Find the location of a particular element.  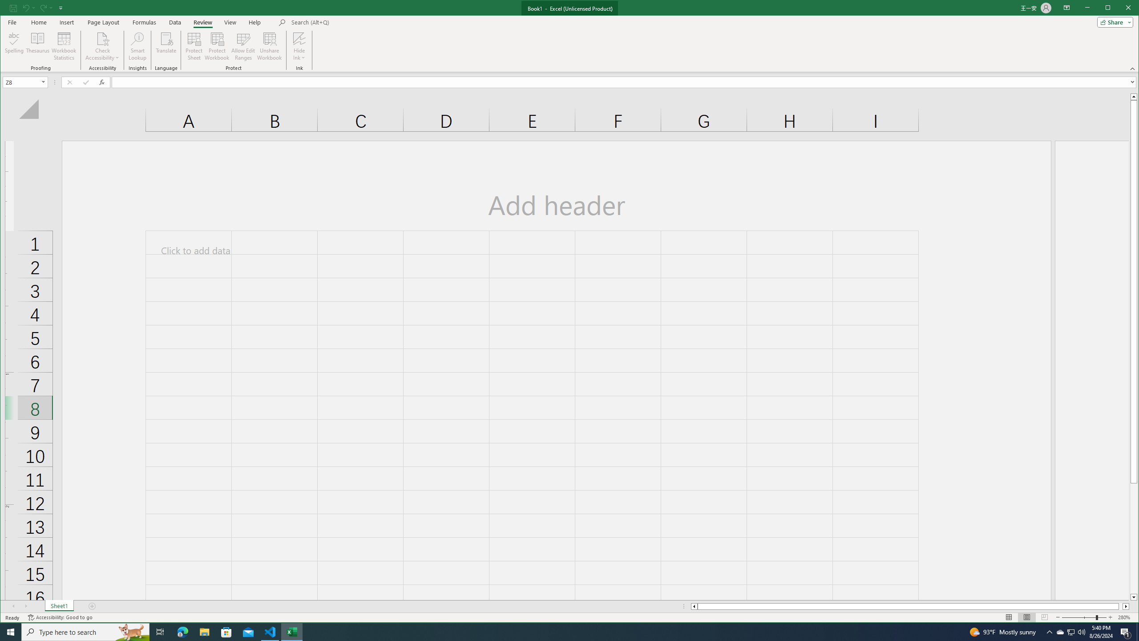

Spelling... is located at coordinates (15, 46).